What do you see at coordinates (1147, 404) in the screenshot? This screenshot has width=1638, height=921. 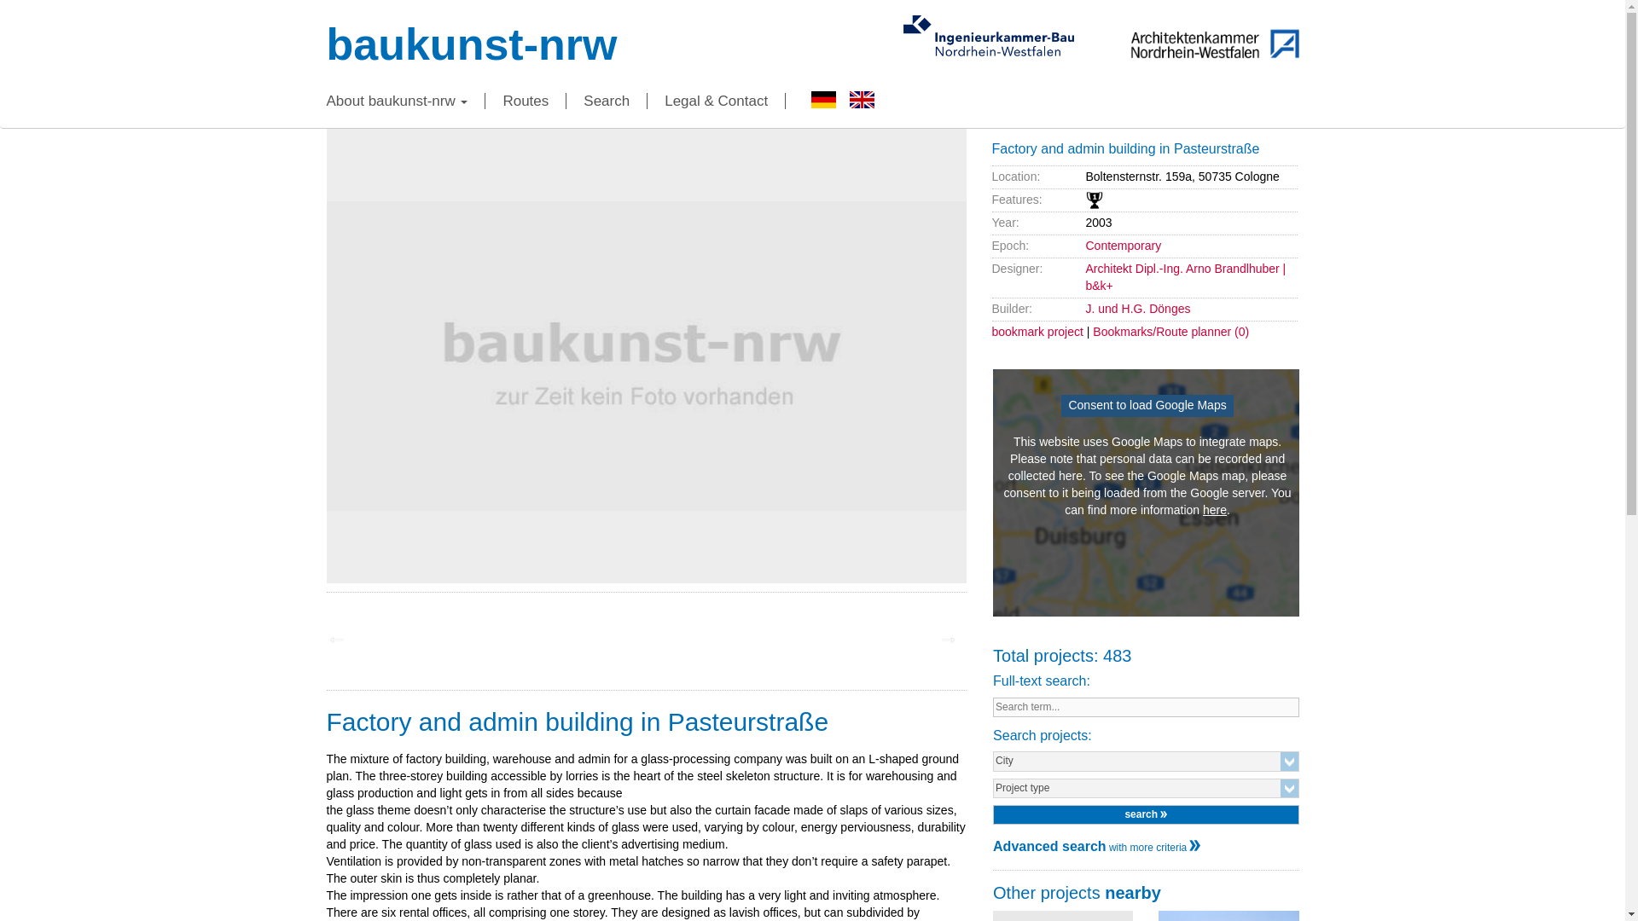 I see `Consent to load Google Maps` at bounding box center [1147, 404].